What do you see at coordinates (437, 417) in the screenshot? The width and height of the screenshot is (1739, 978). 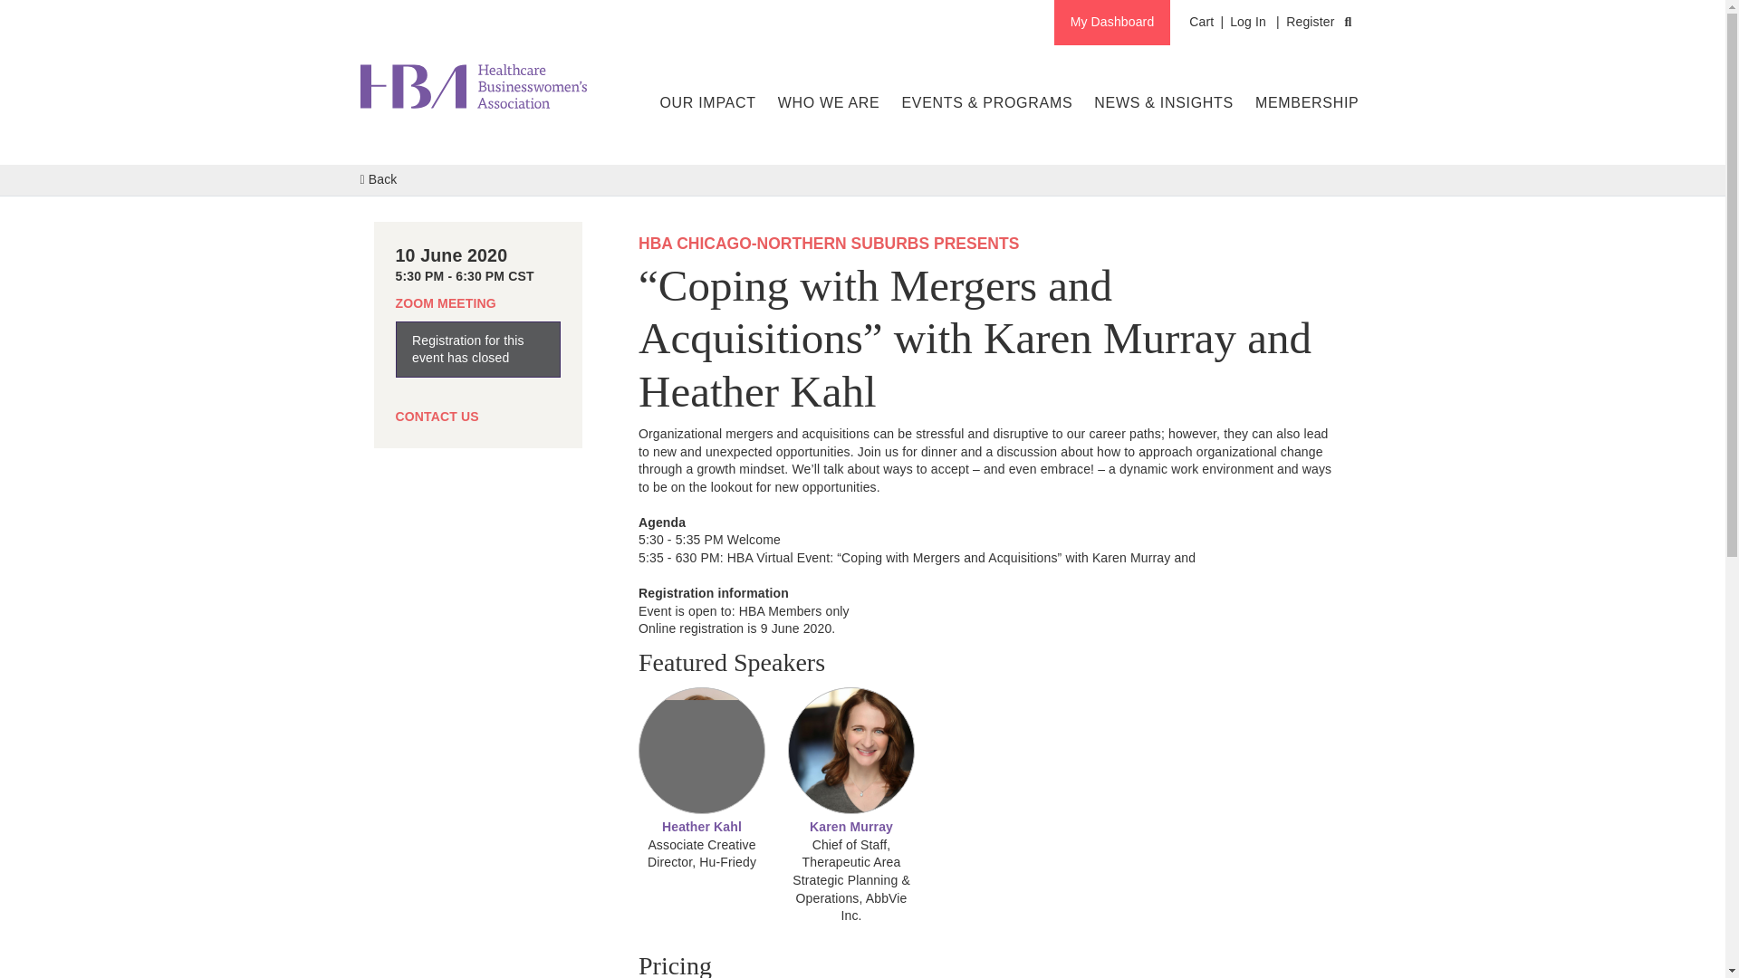 I see `CONTACT US` at bounding box center [437, 417].